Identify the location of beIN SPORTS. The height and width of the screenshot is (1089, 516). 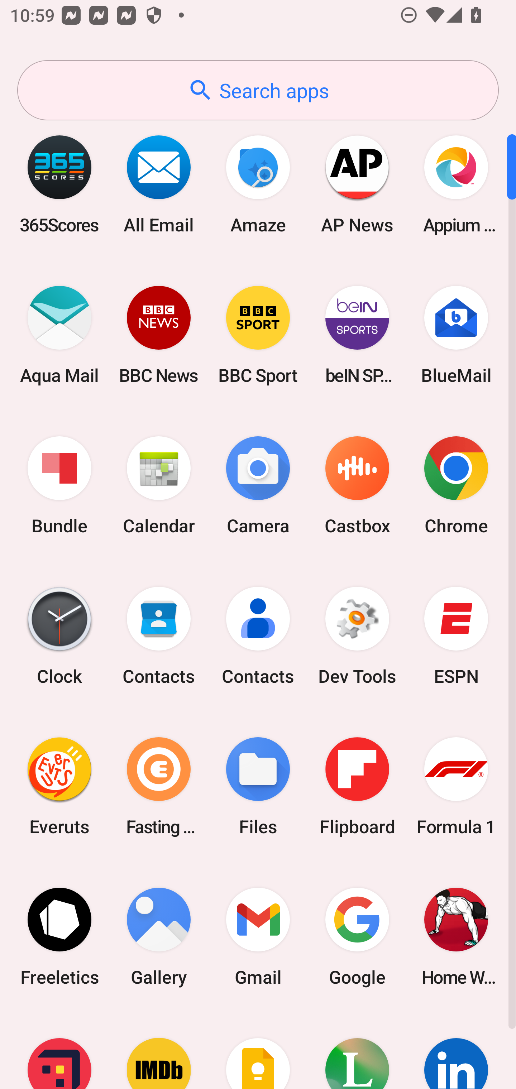
(357, 335).